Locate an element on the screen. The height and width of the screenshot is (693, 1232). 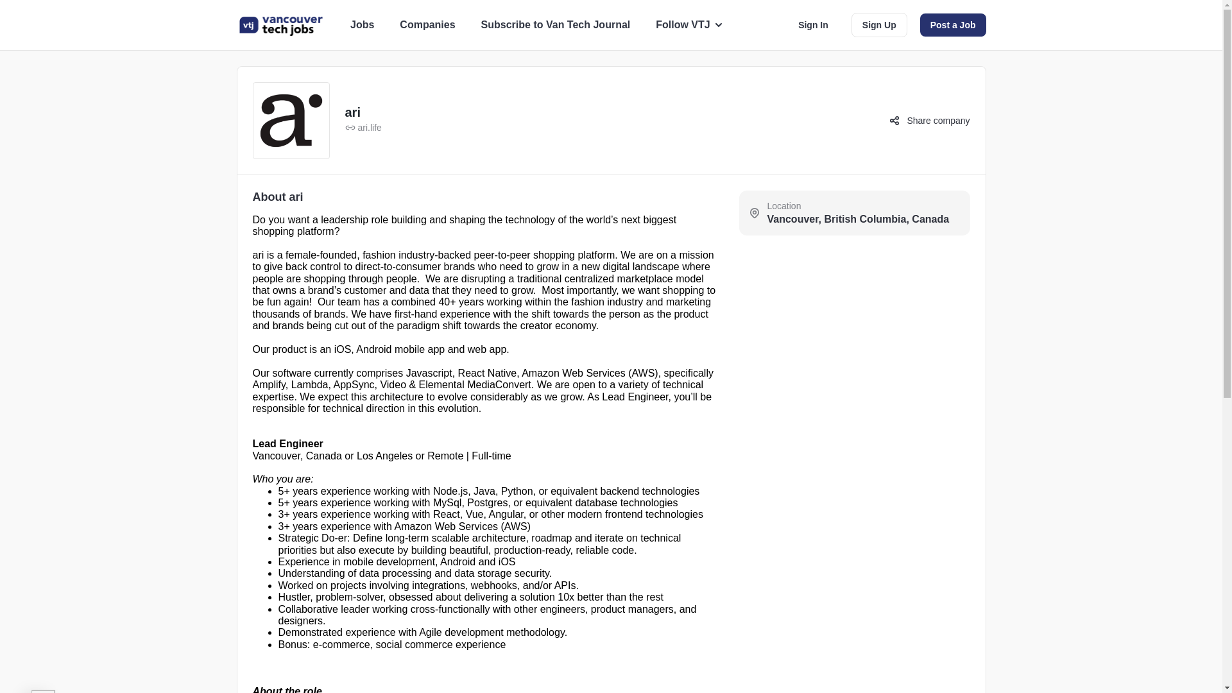
ari.life is located at coordinates (363, 128).